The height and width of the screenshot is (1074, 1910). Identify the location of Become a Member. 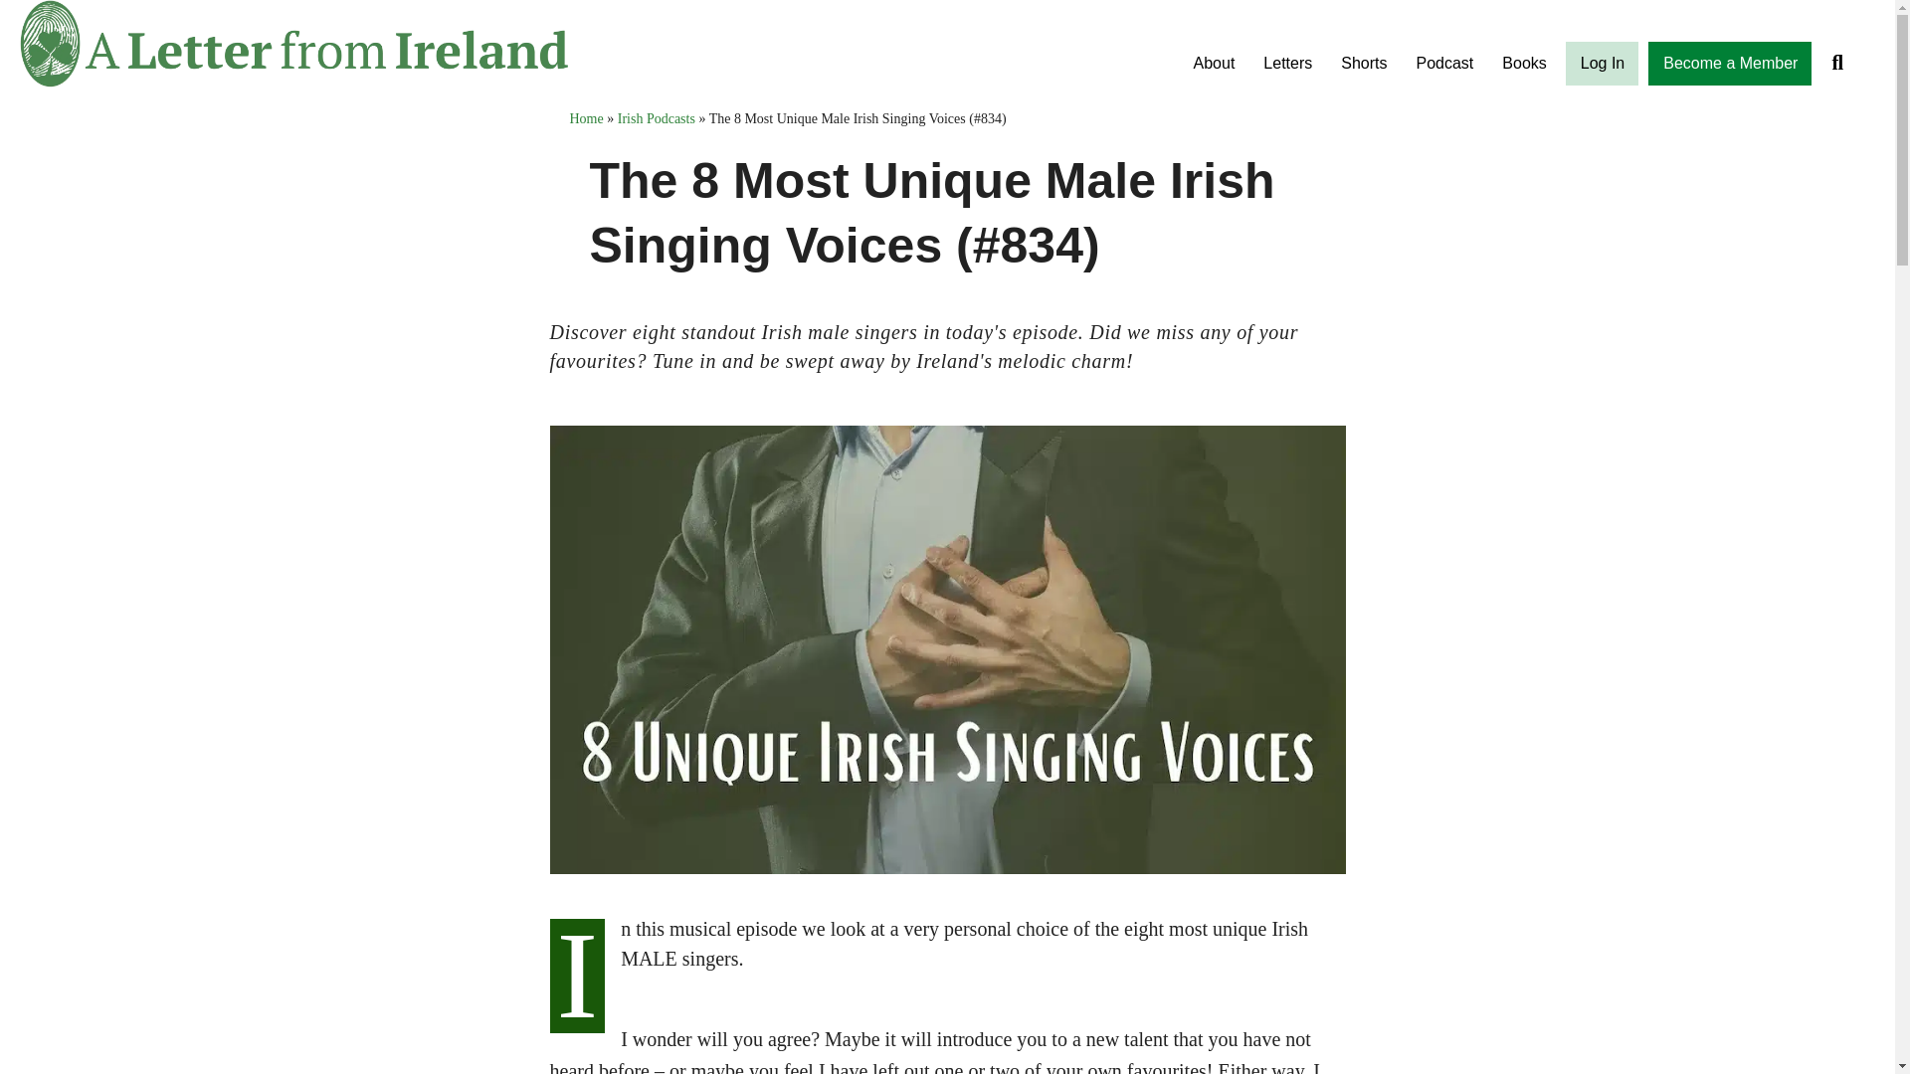
(1730, 64).